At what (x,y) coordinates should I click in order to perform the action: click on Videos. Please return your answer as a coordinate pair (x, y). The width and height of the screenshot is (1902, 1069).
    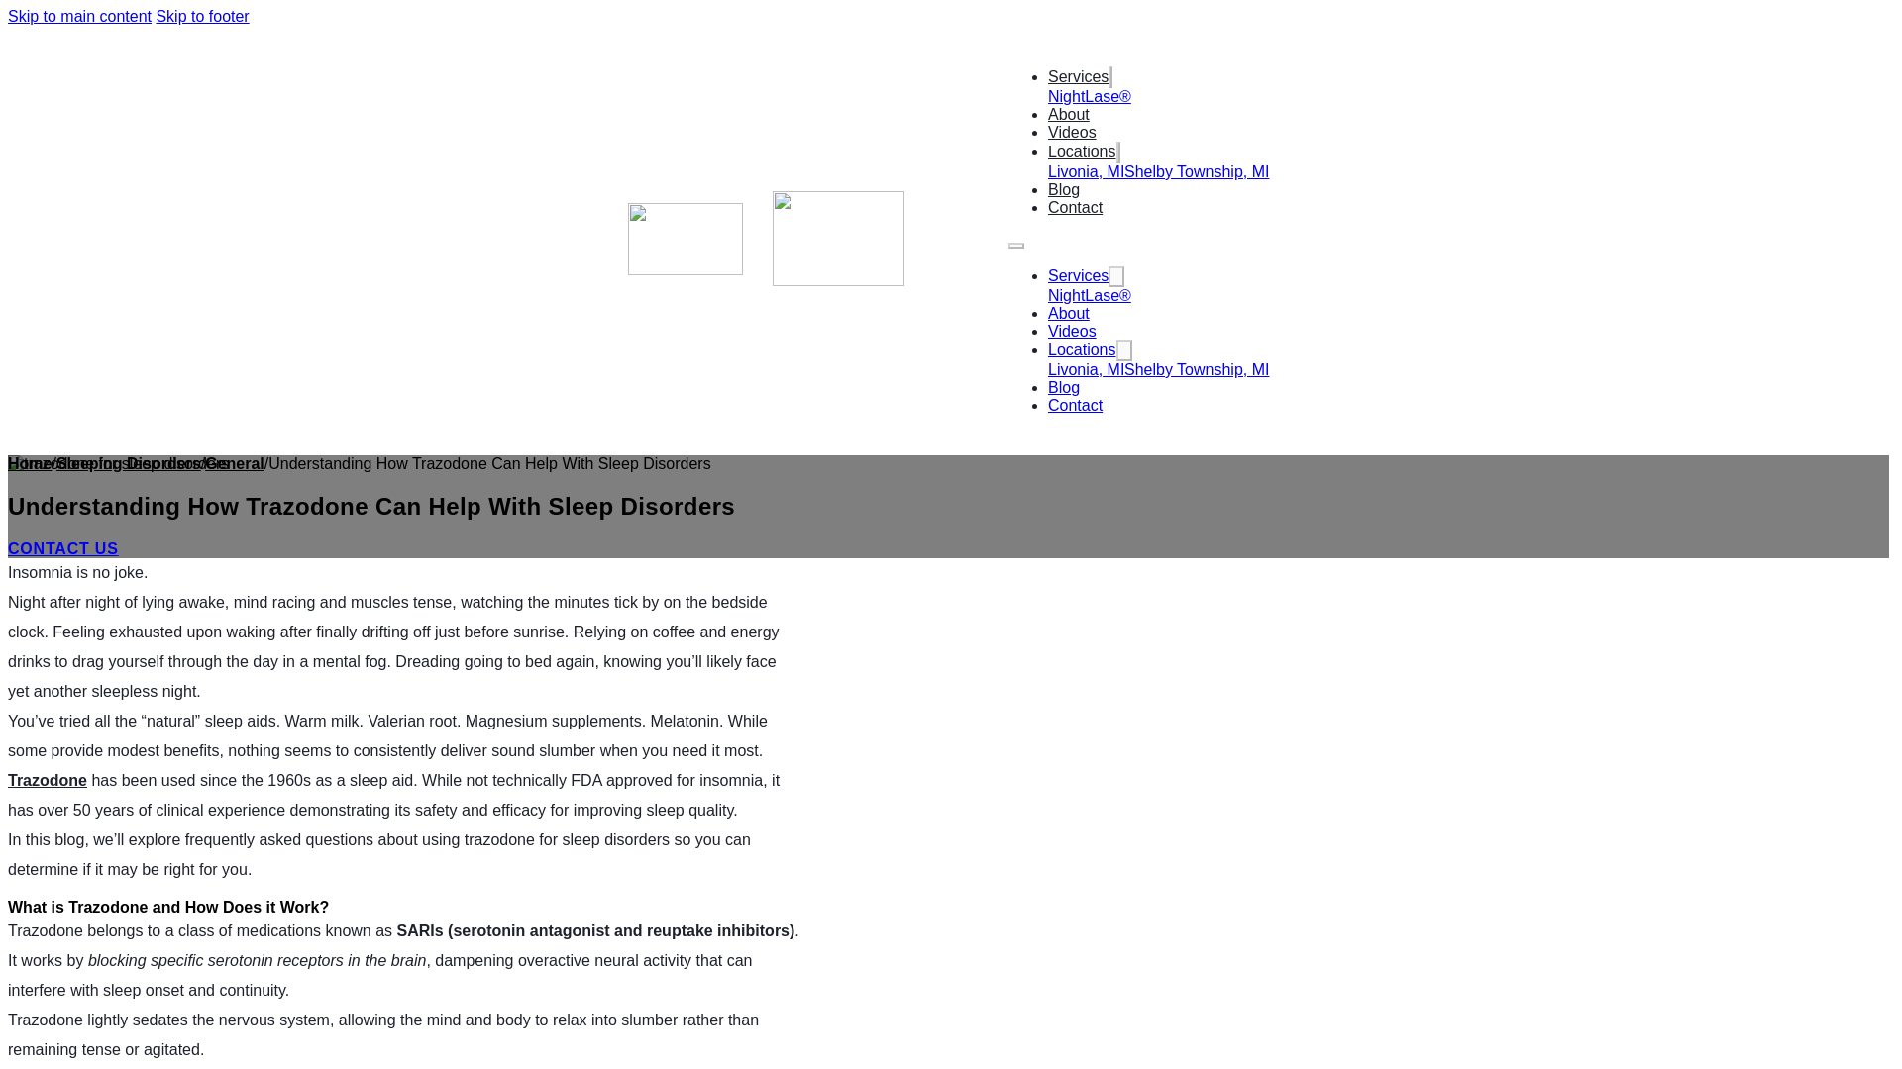
    Looking at the image, I should click on (1072, 331).